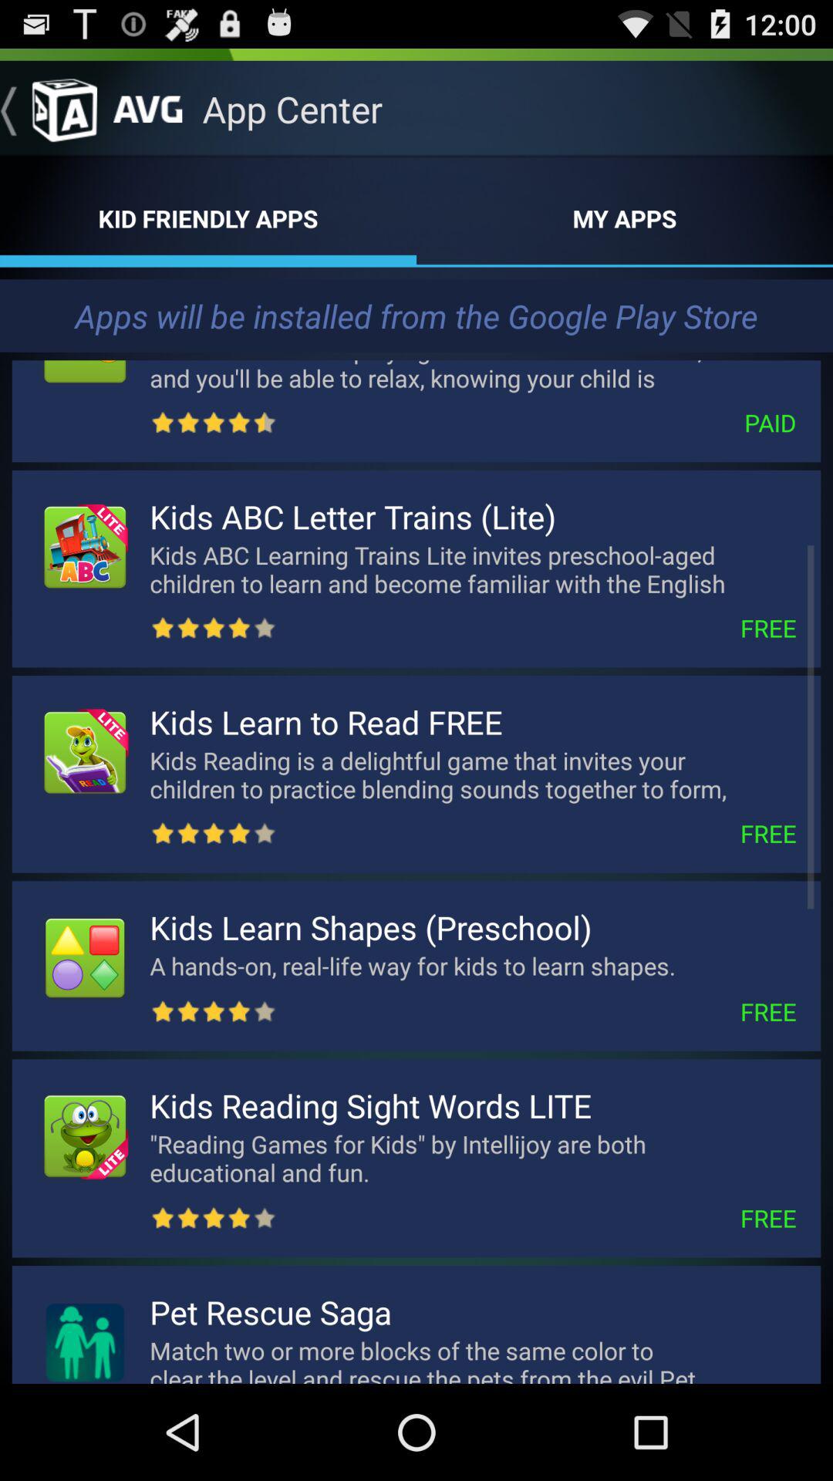  What do you see at coordinates (473, 1158) in the screenshot?
I see `choose reading games for item` at bounding box center [473, 1158].